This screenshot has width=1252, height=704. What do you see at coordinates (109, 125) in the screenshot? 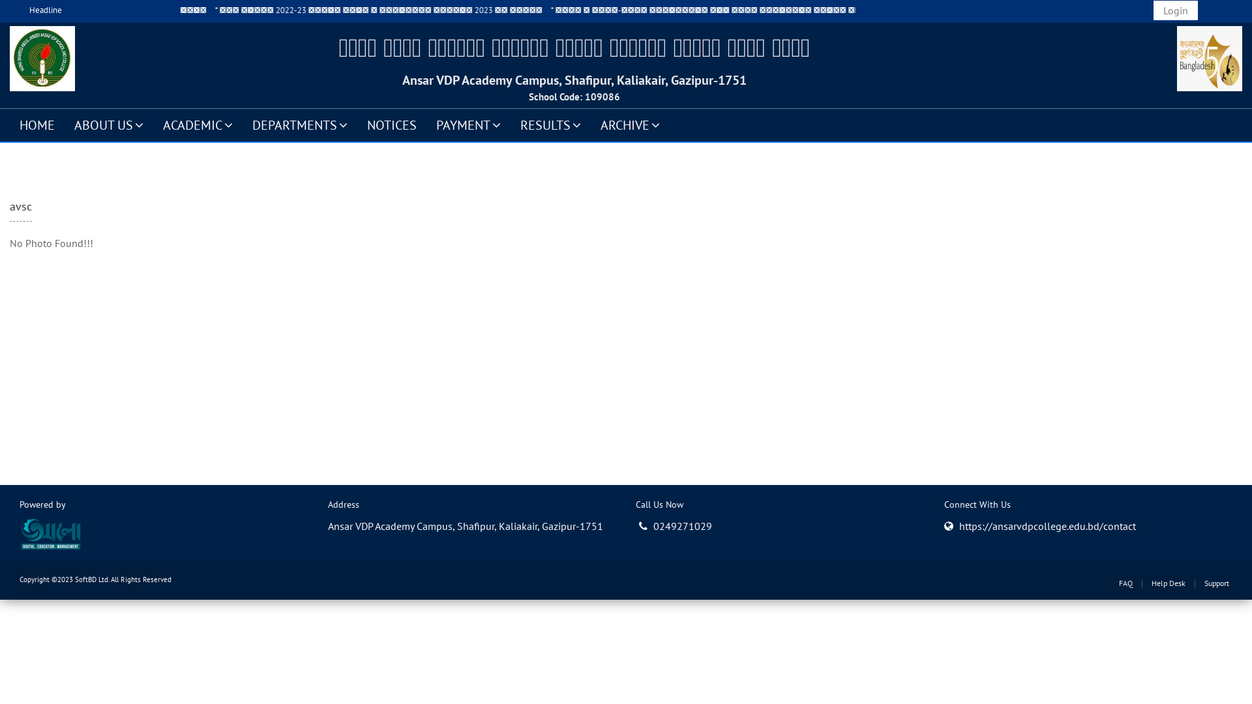
I see `ABOUT US` at bounding box center [109, 125].